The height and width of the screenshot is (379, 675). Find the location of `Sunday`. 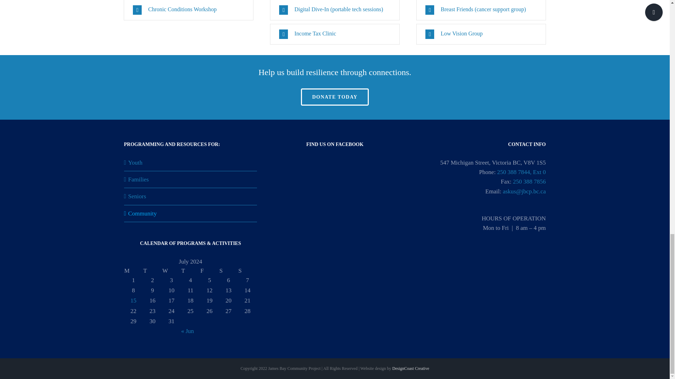

Sunday is located at coordinates (247, 271).